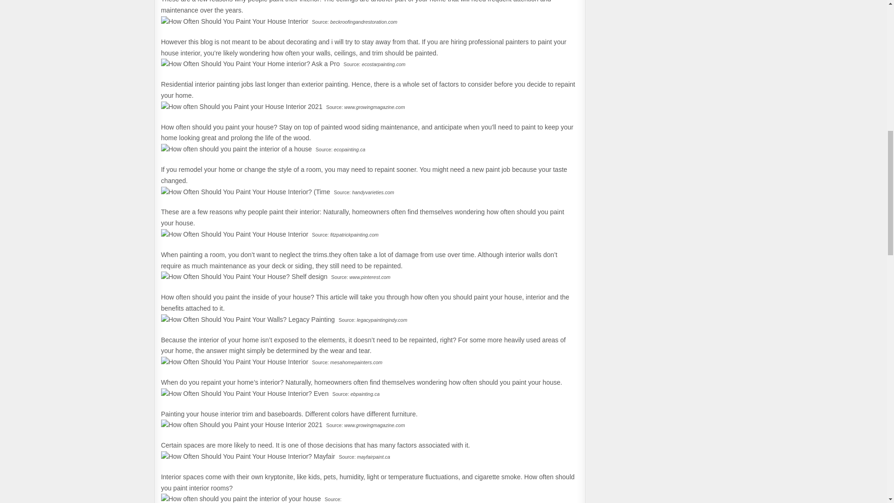 This screenshot has height=503, width=894. What do you see at coordinates (245, 192) in the screenshot?
I see `How Often Should You Paint Your House Interior 8` at bounding box center [245, 192].